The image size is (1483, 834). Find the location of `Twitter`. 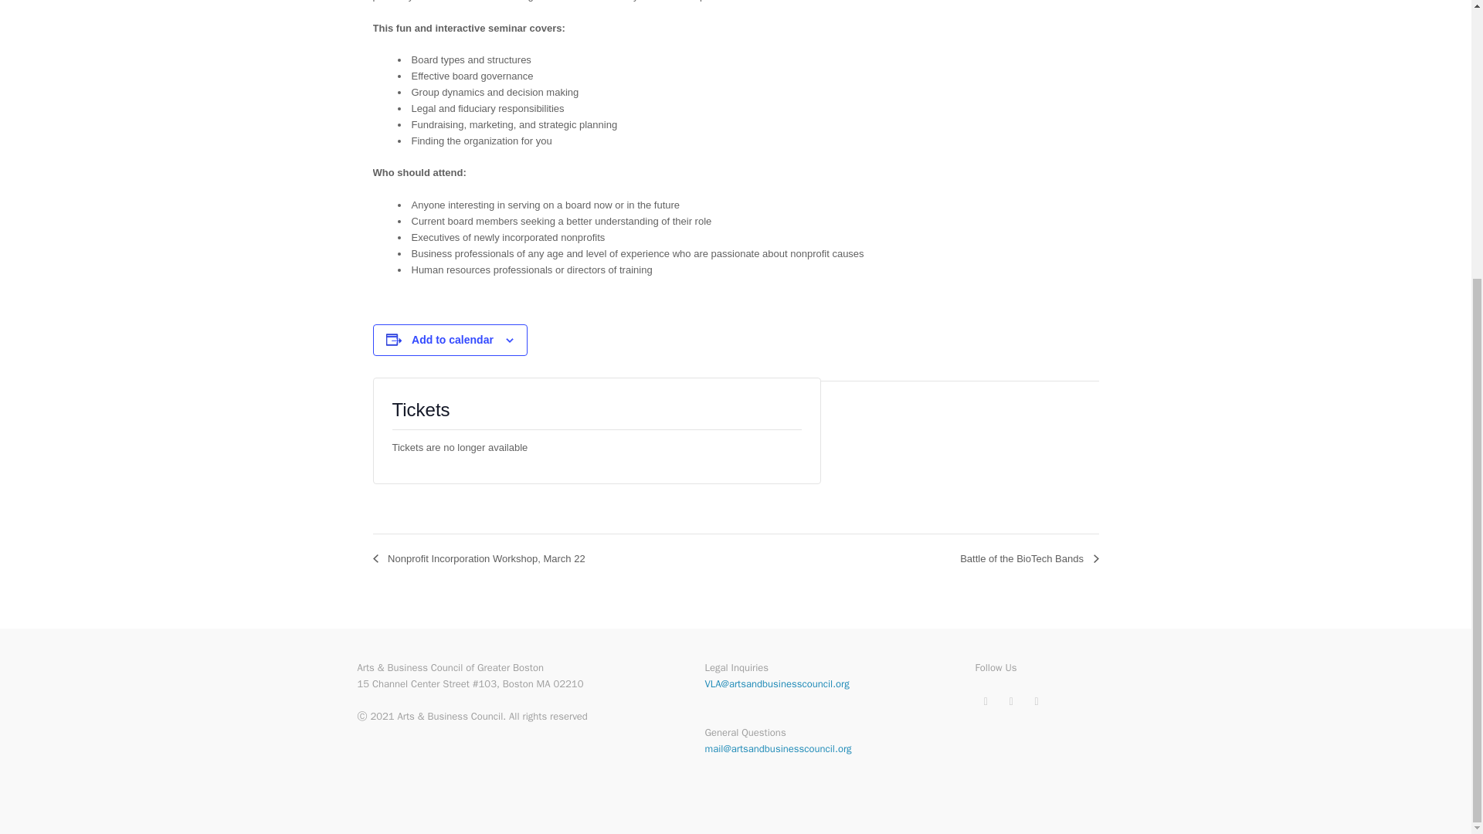

Twitter is located at coordinates (986, 702).